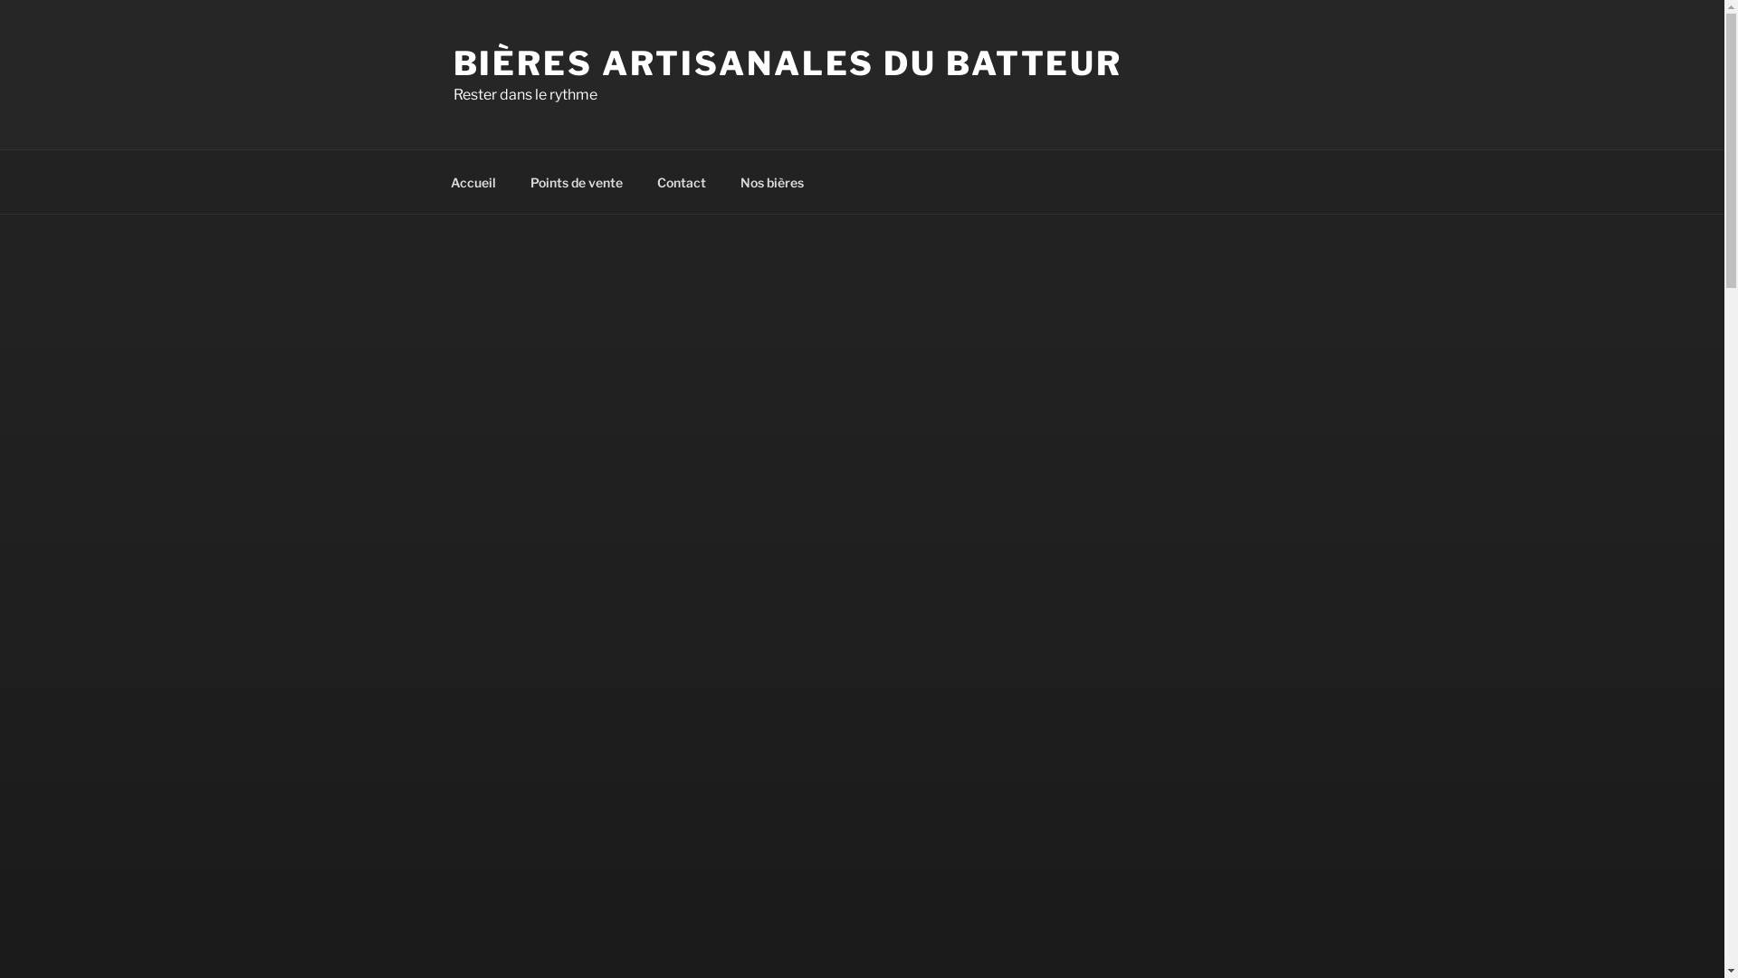  What do you see at coordinates (0, 0) in the screenshot?
I see `Aller au contenu principal` at bounding box center [0, 0].